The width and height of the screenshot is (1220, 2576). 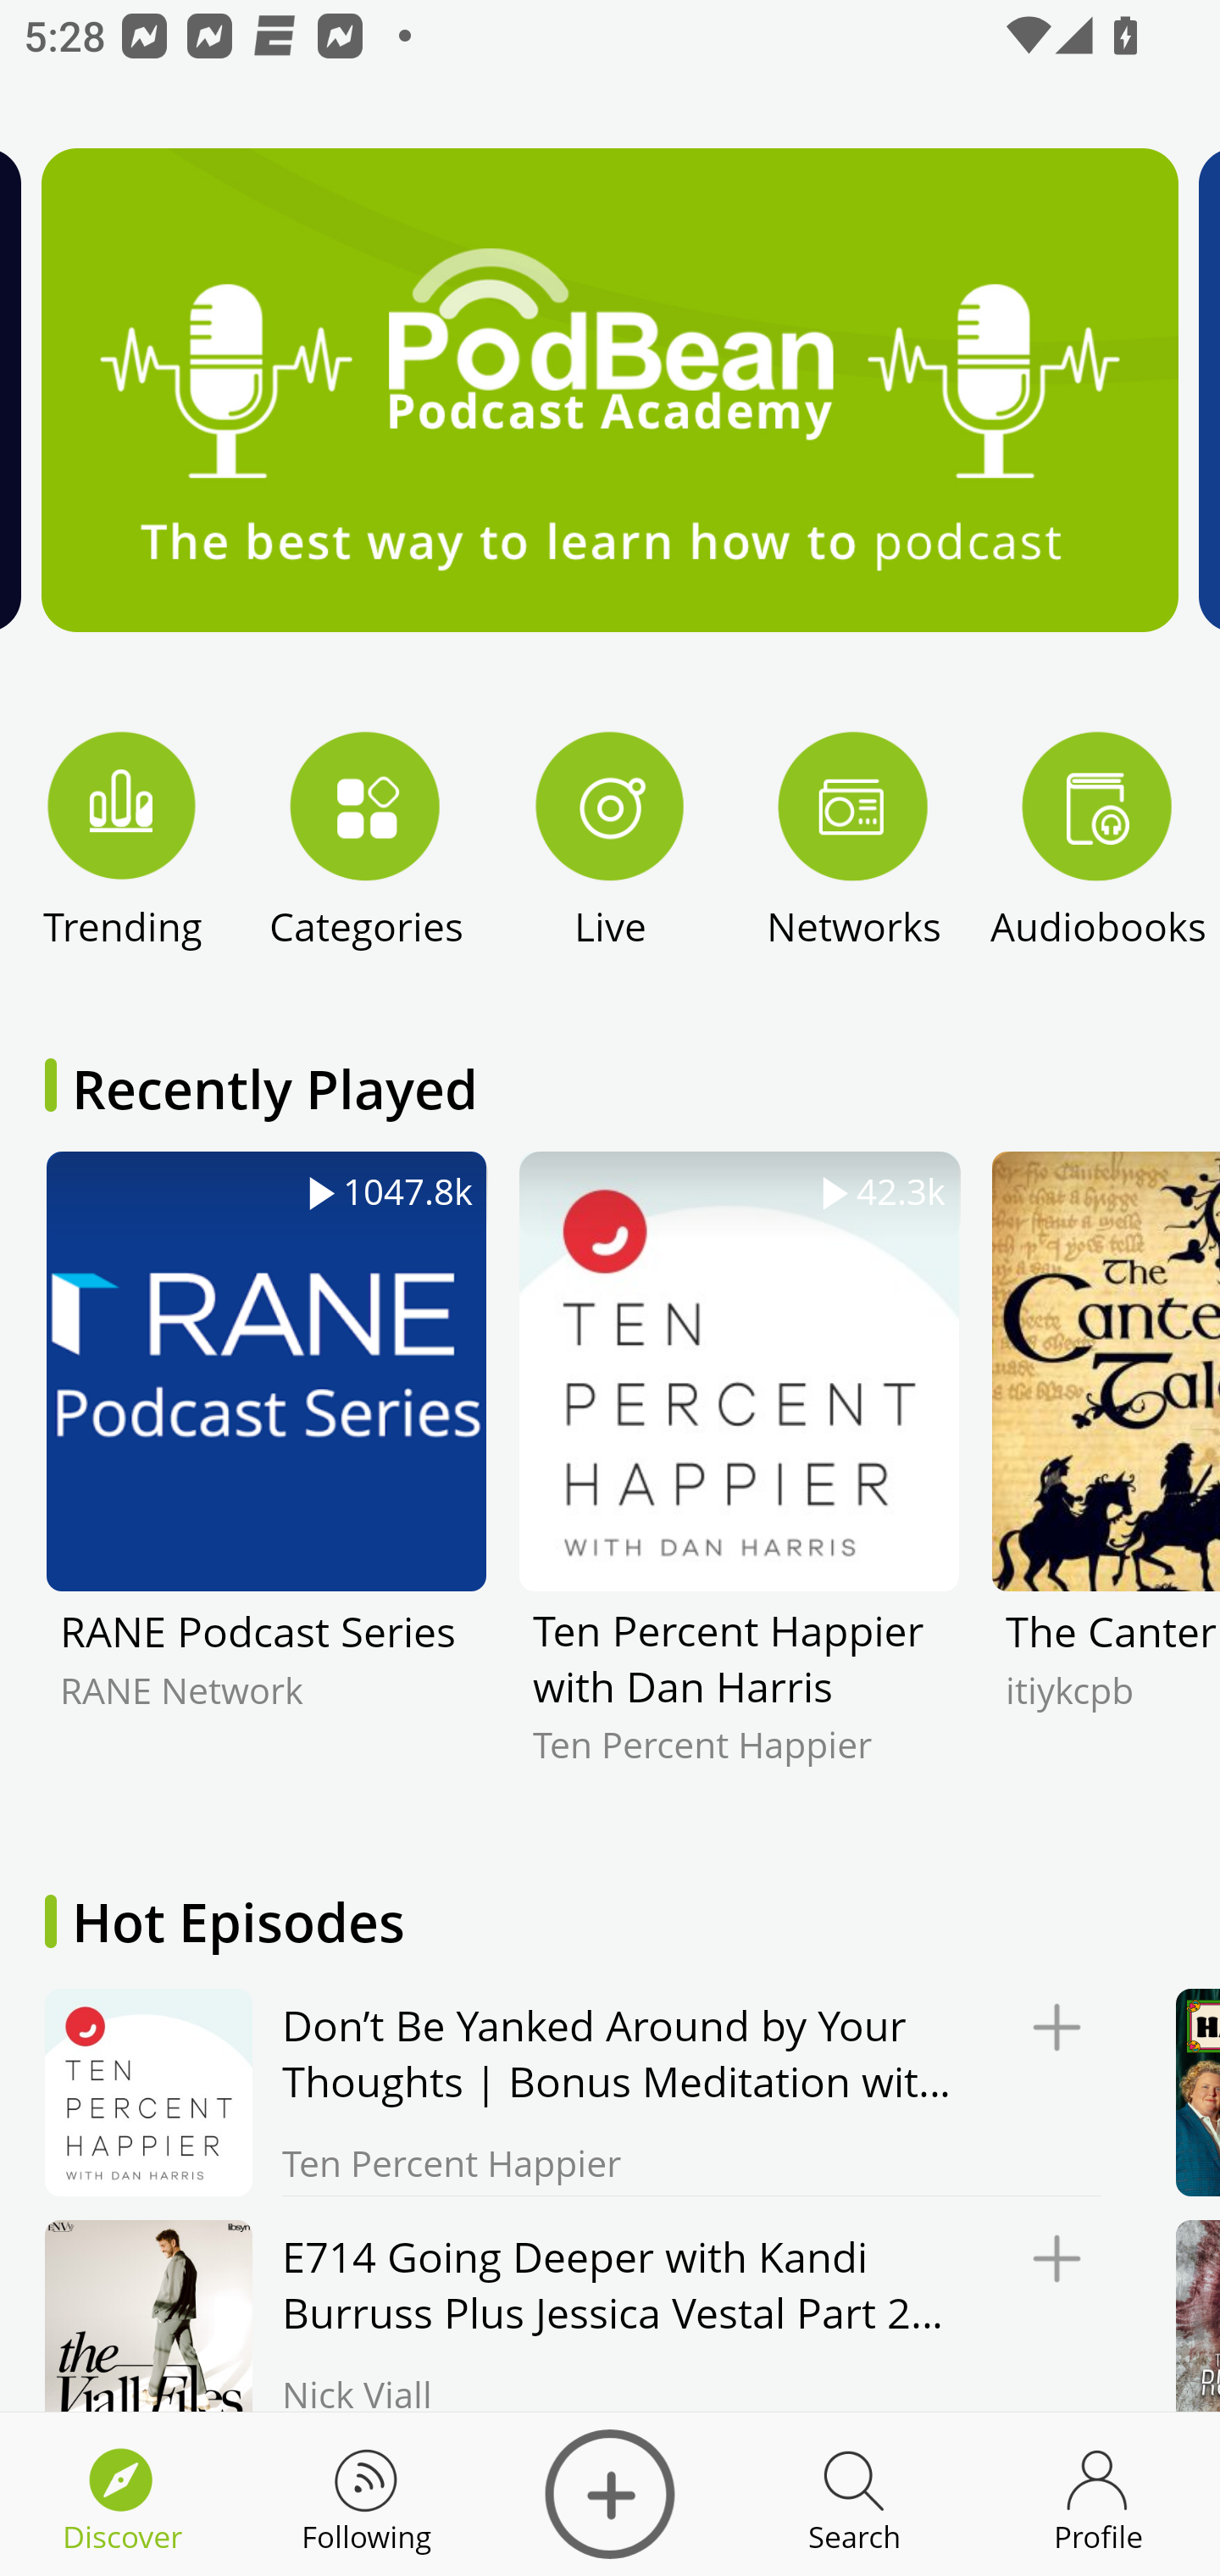 I want to click on Discover Profile, so click(x=1098, y=2495).